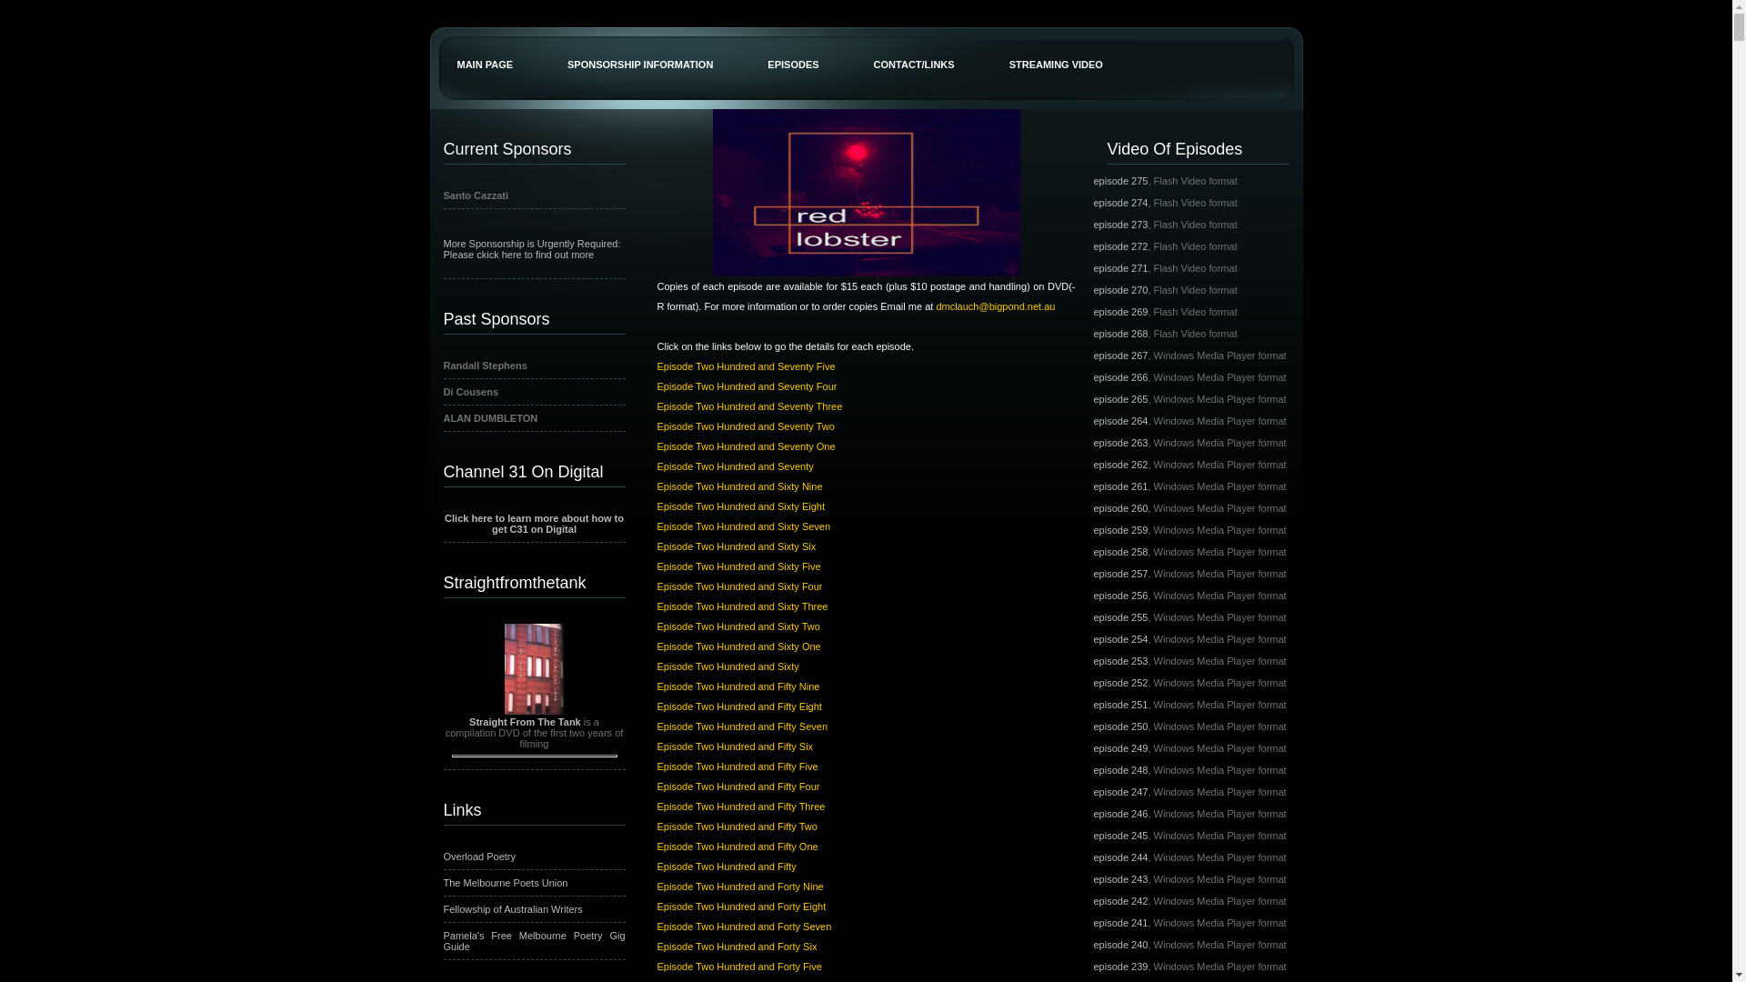 The image size is (1746, 982). I want to click on episode 249, so click(1120, 748).